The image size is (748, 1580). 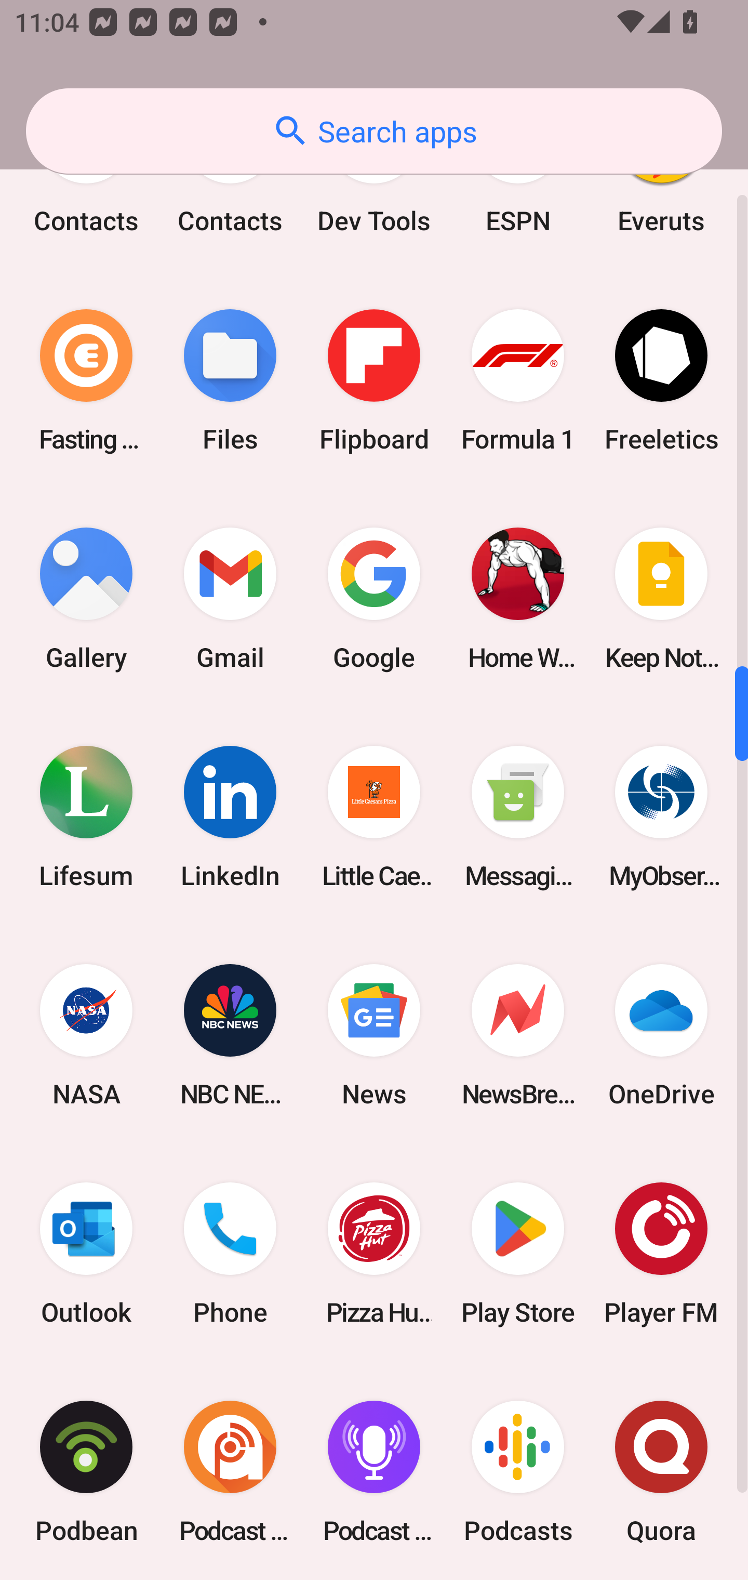 I want to click on Little Caesars Pizza, so click(x=374, y=817).